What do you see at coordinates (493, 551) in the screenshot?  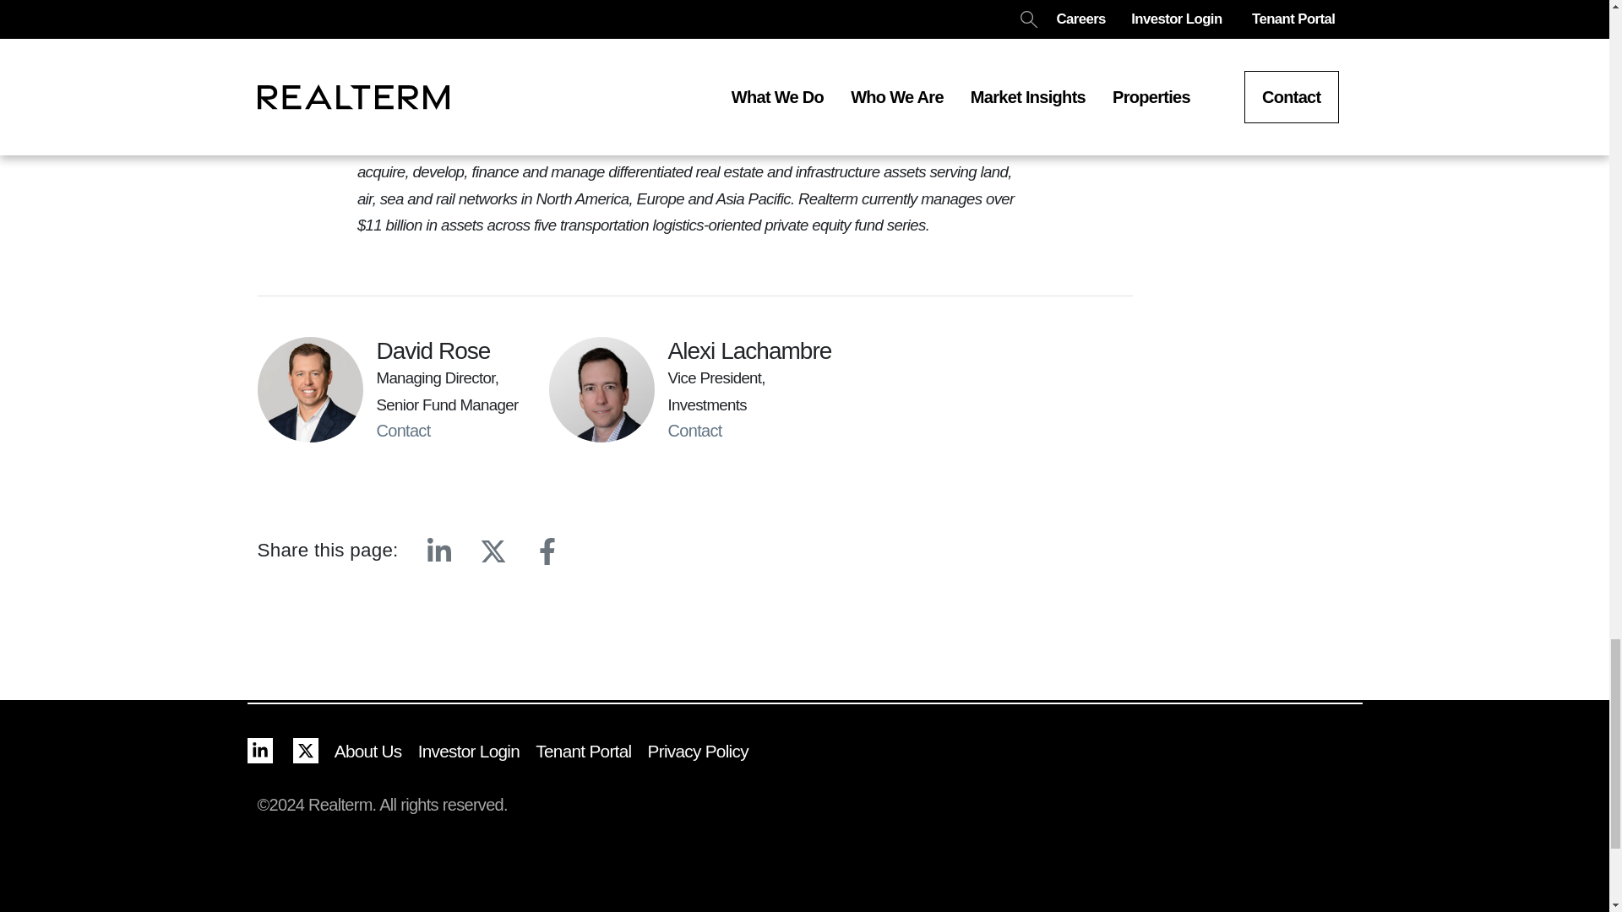 I see `Twitter` at bounding box center [493, 551].